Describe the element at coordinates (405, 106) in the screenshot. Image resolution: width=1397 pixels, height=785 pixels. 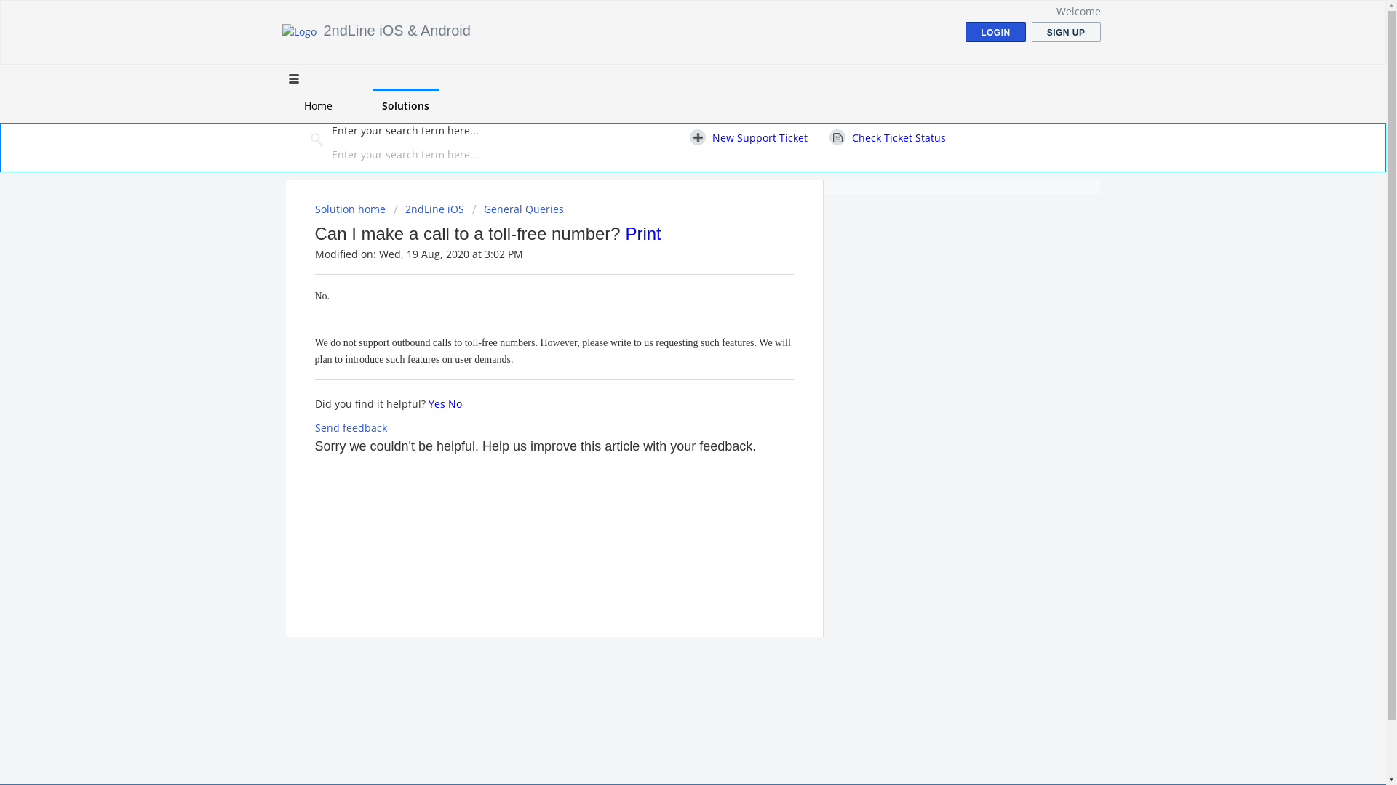
I see `Solutions` at that location.